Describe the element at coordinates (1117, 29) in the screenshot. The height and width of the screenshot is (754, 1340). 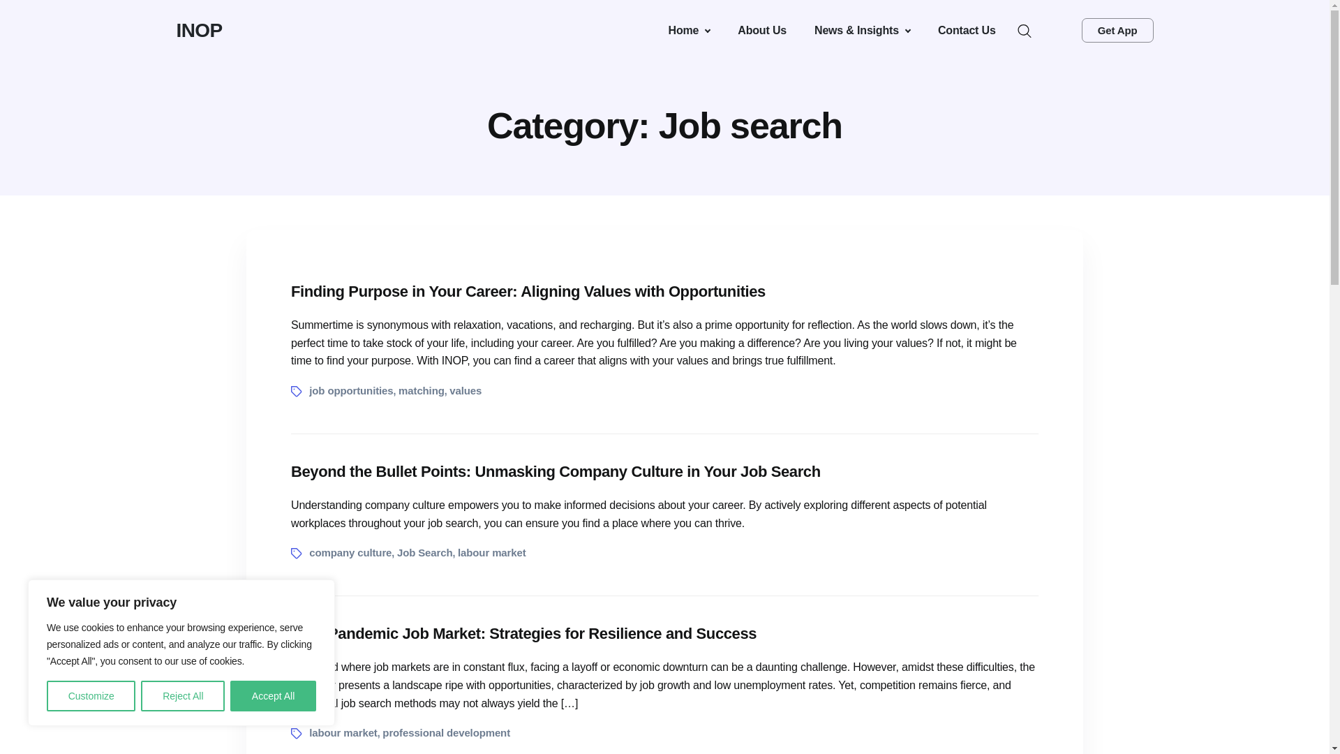
I see `Get App` at that location.